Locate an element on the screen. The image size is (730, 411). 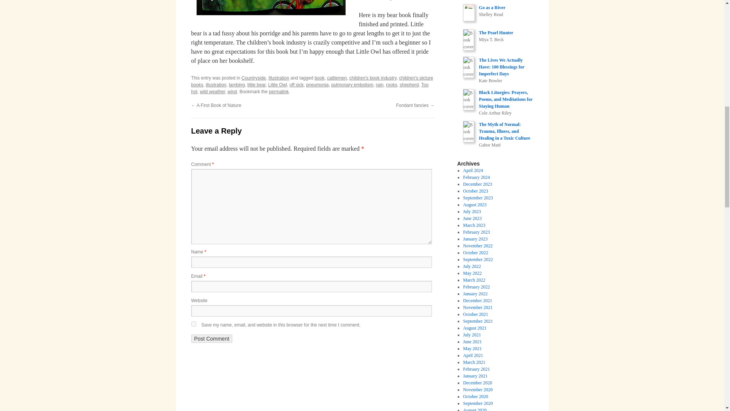
Illustration is located at coordinates (279, 78).